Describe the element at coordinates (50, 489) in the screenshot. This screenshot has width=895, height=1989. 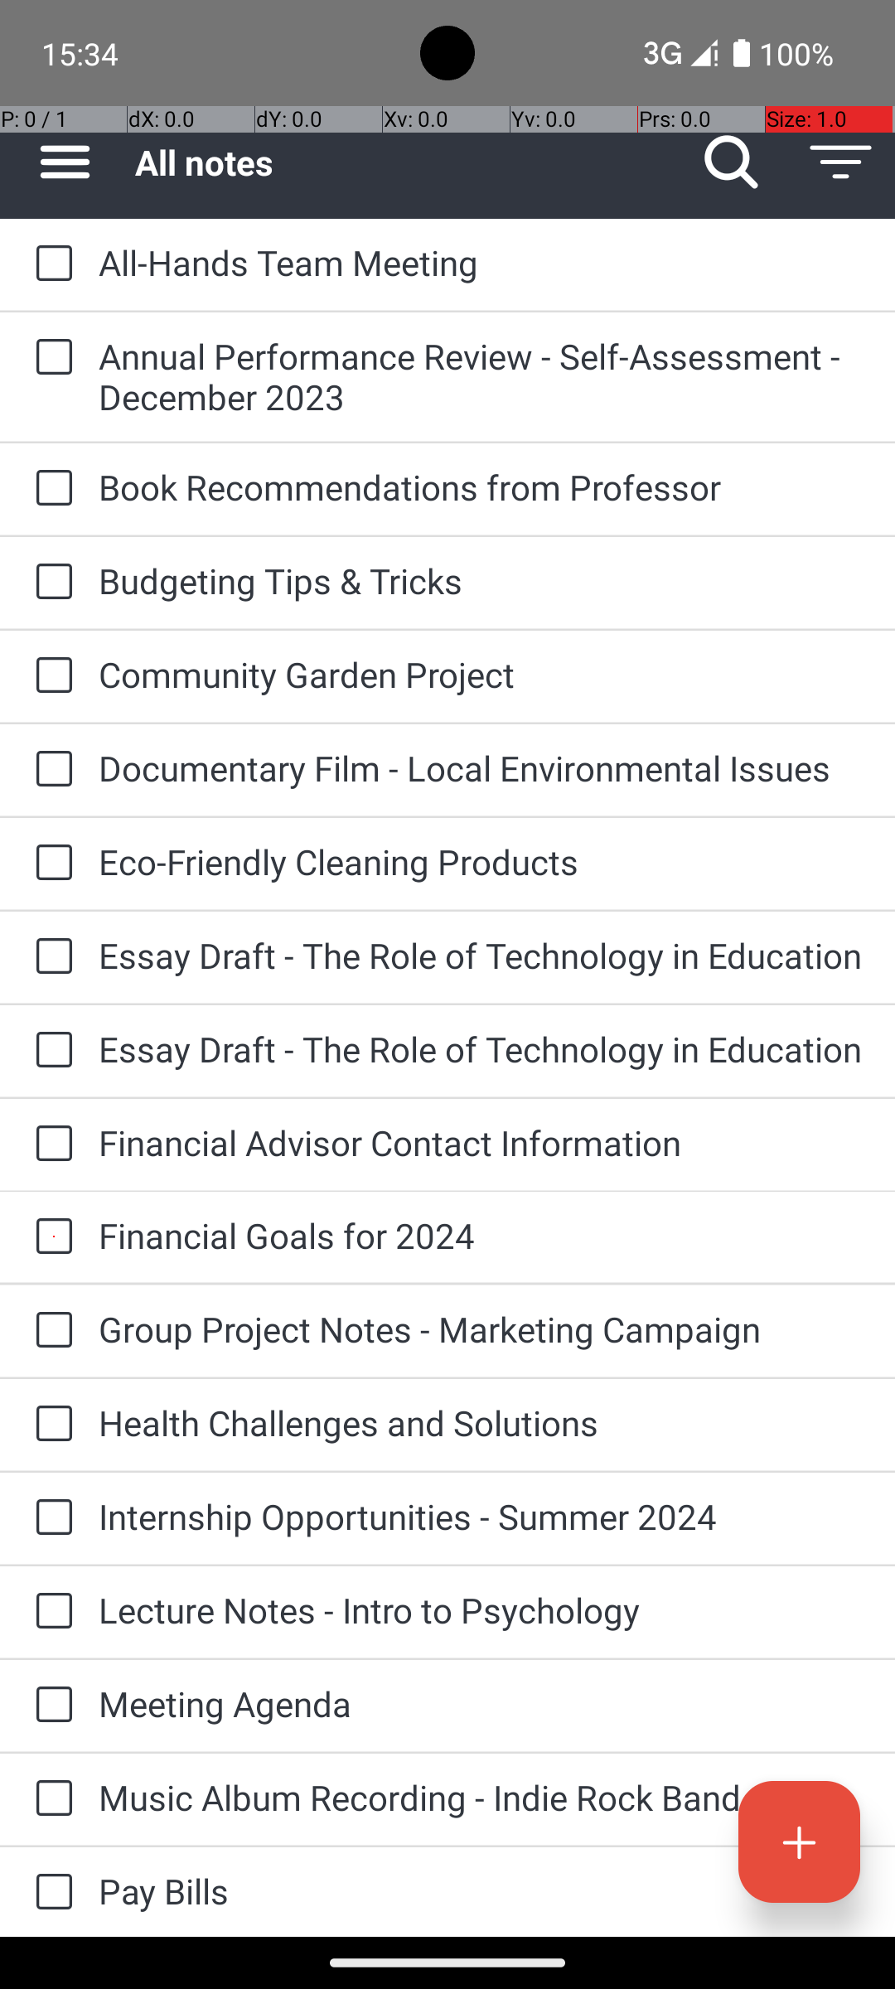
I see `to-do: Book Recommendations from Professor` at that location.